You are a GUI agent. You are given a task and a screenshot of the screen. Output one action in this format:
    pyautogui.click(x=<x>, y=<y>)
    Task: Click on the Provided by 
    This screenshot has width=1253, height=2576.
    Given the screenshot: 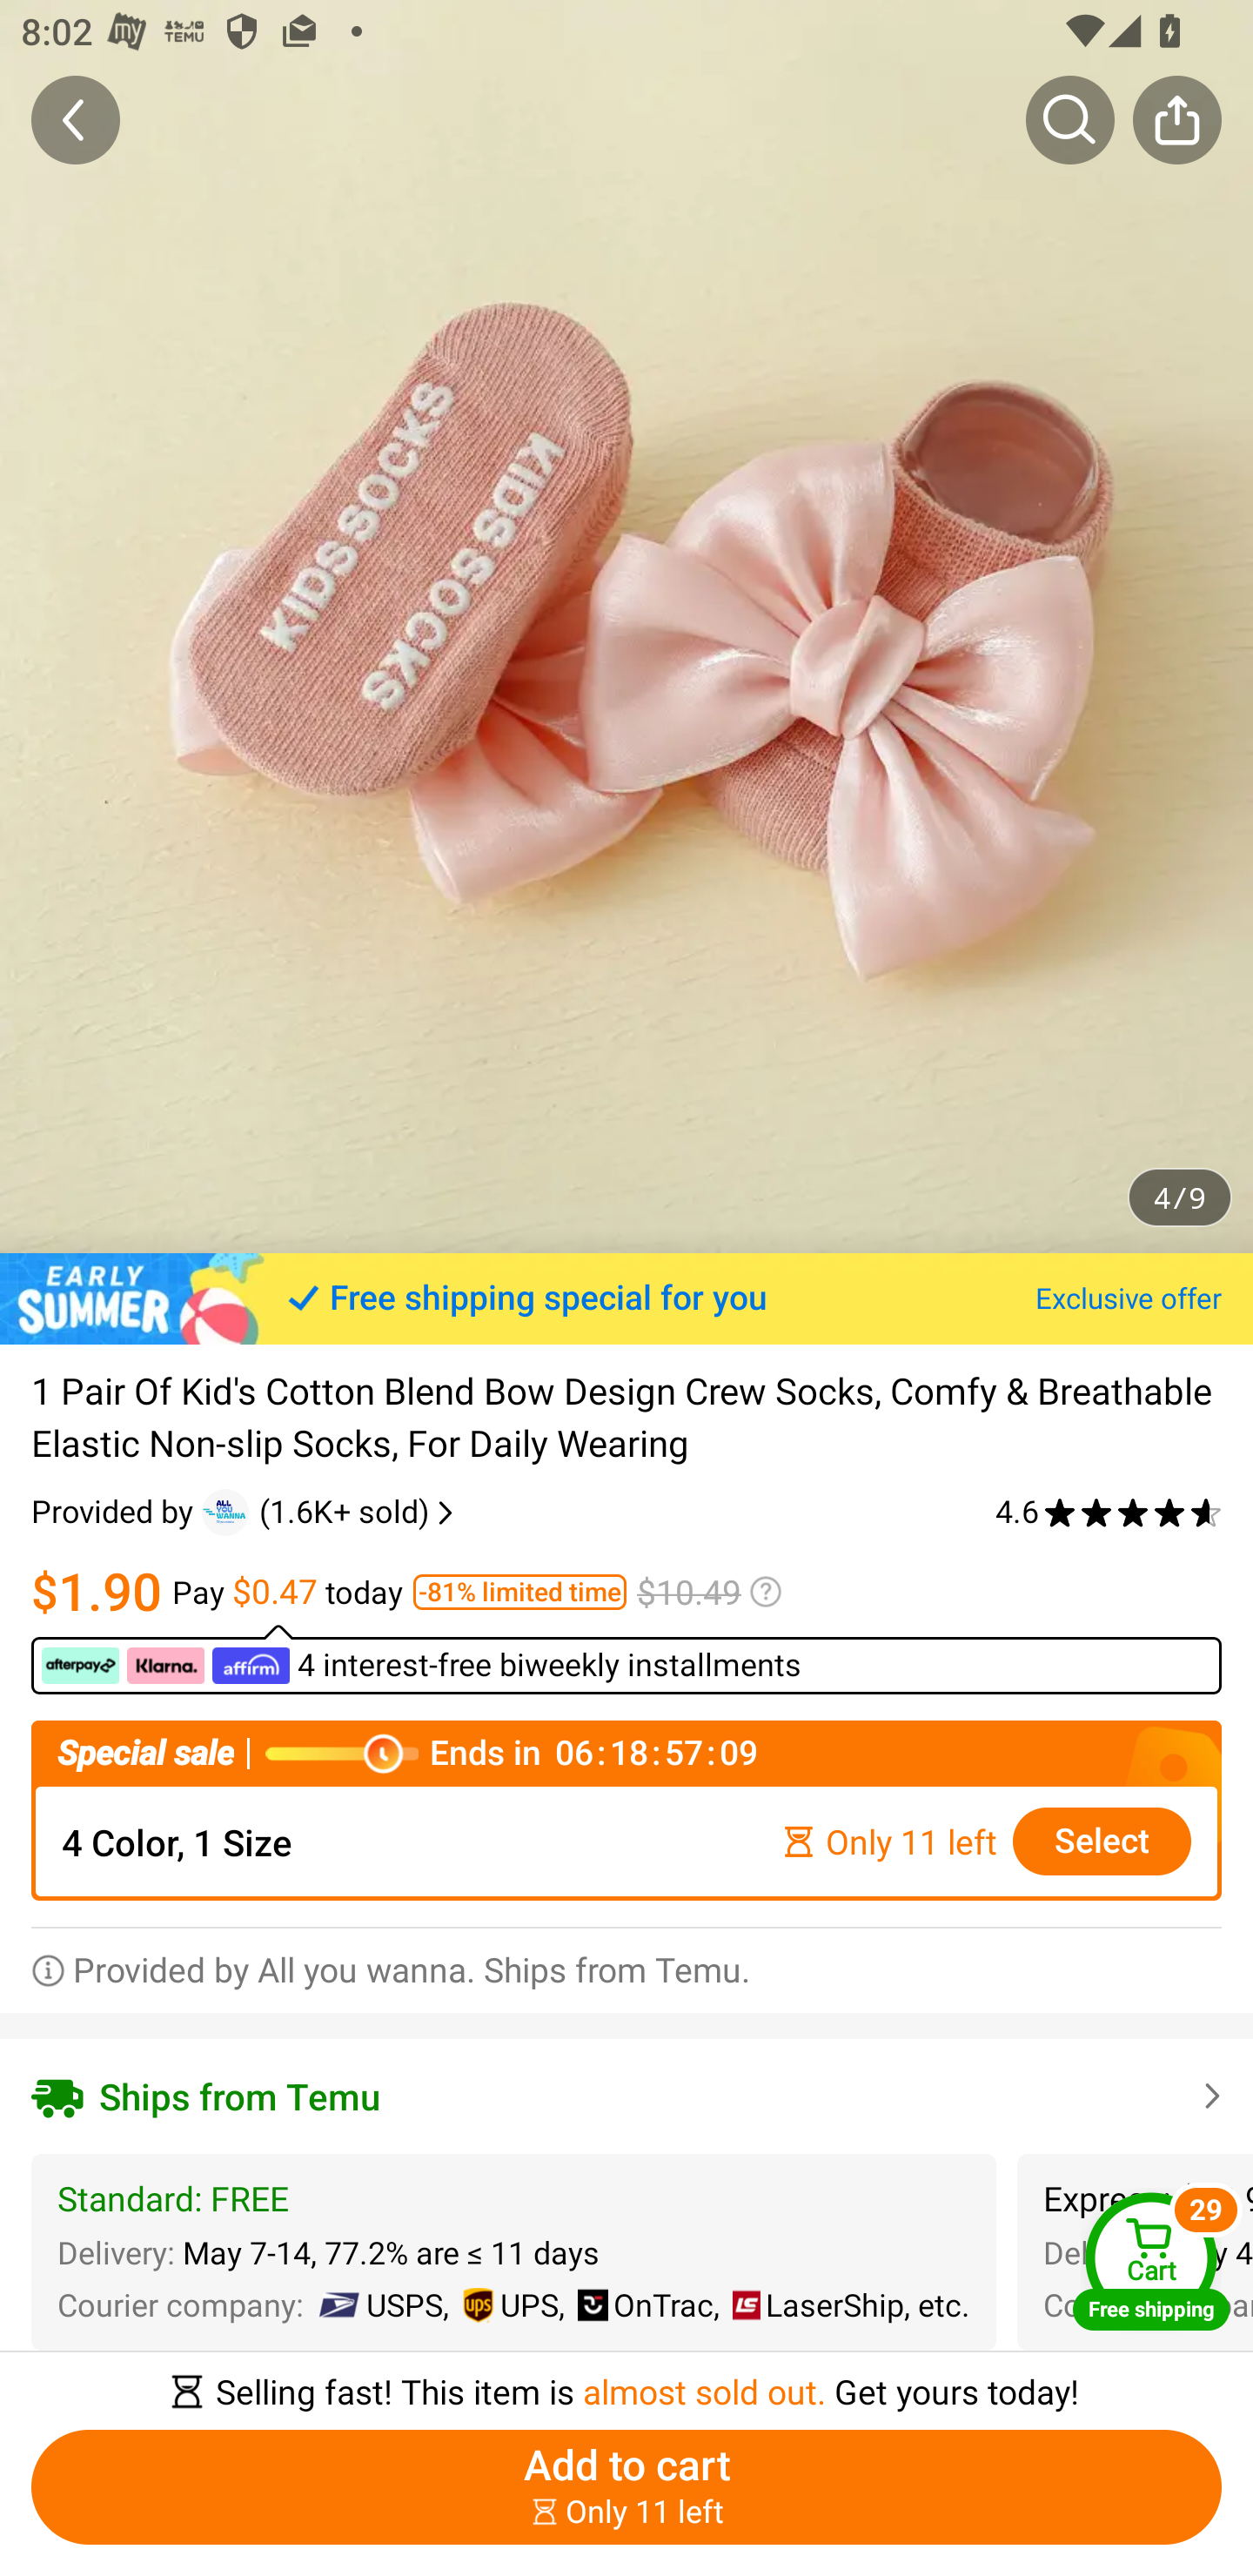 What is the action you would take?
    pyautogui.click(x=117, y=1512)
    